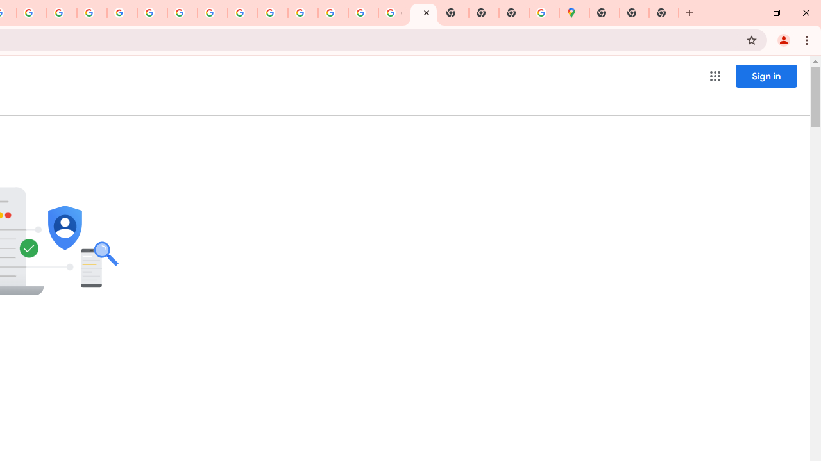 The image size is (821, 461). I want to click on Sign in - Google Accounts, so click(363, 13).